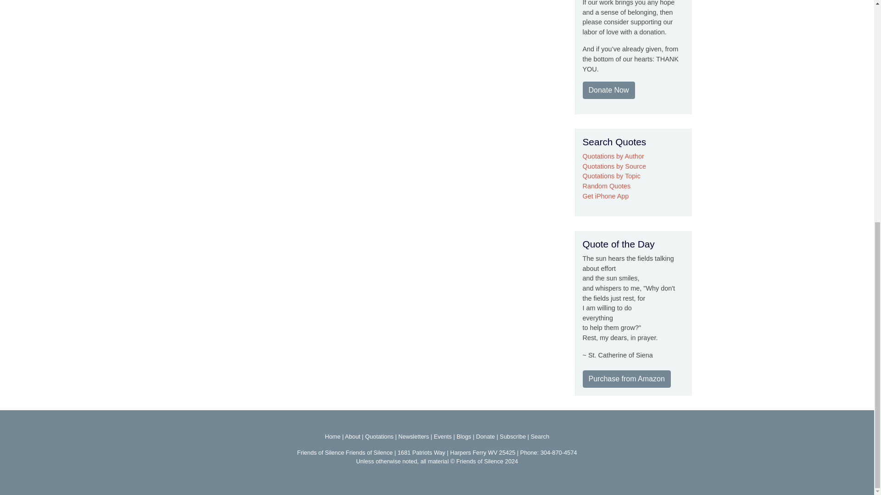 The width and height of the screenshot is (881, 495). Describe the element at coordinates (613, 156) in the screenshot. I see `Quotations by Author` at that location.